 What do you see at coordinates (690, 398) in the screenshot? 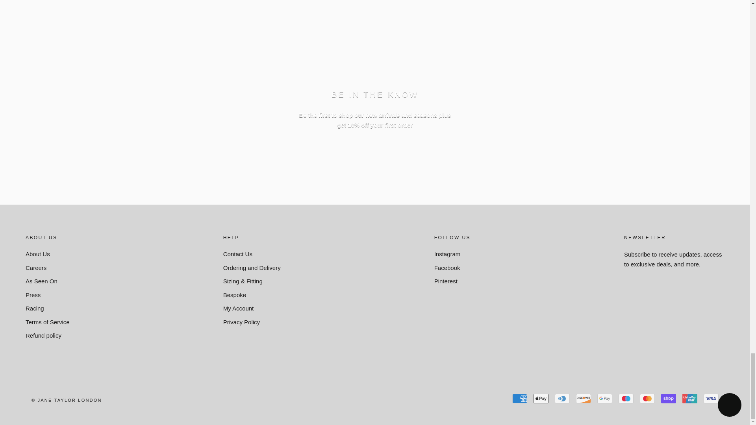
I see `Union Pay` at bounding box center [690, 398].